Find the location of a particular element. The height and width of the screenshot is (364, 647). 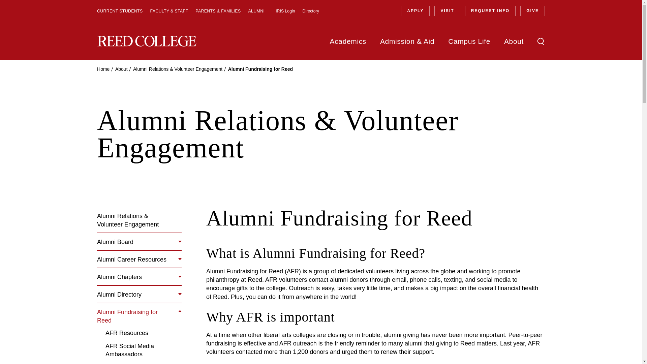

Academics is located at coordinates (348, 41).